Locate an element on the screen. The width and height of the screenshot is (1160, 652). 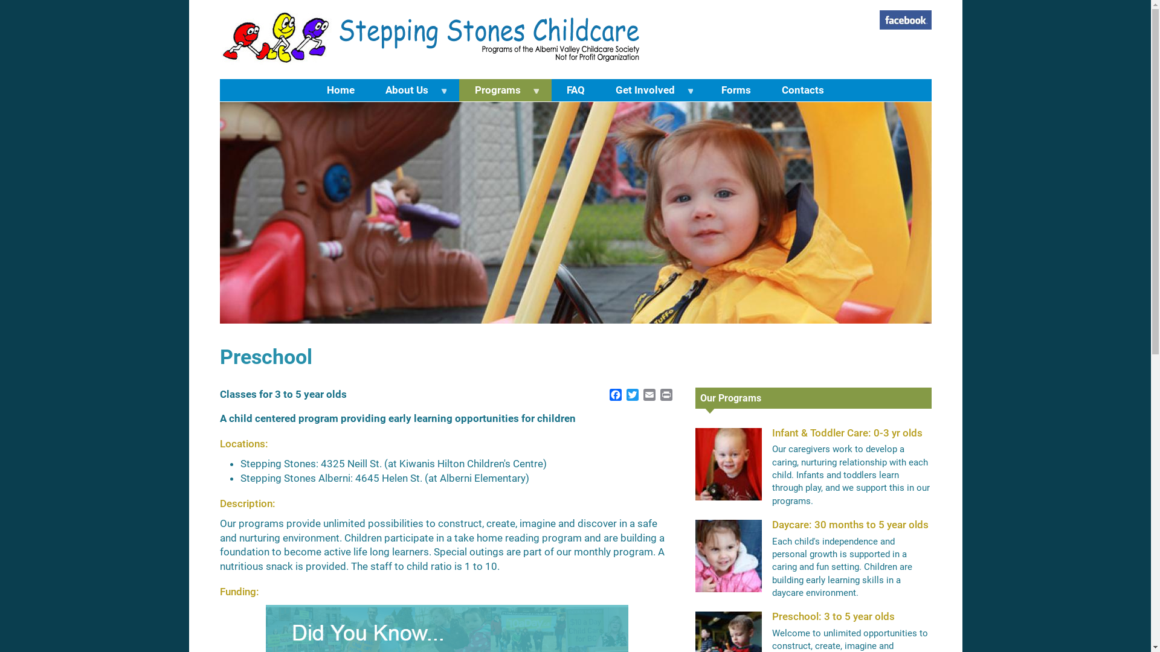
Preschool: 3 to 5 year olds is located at coordinates (834, 617).